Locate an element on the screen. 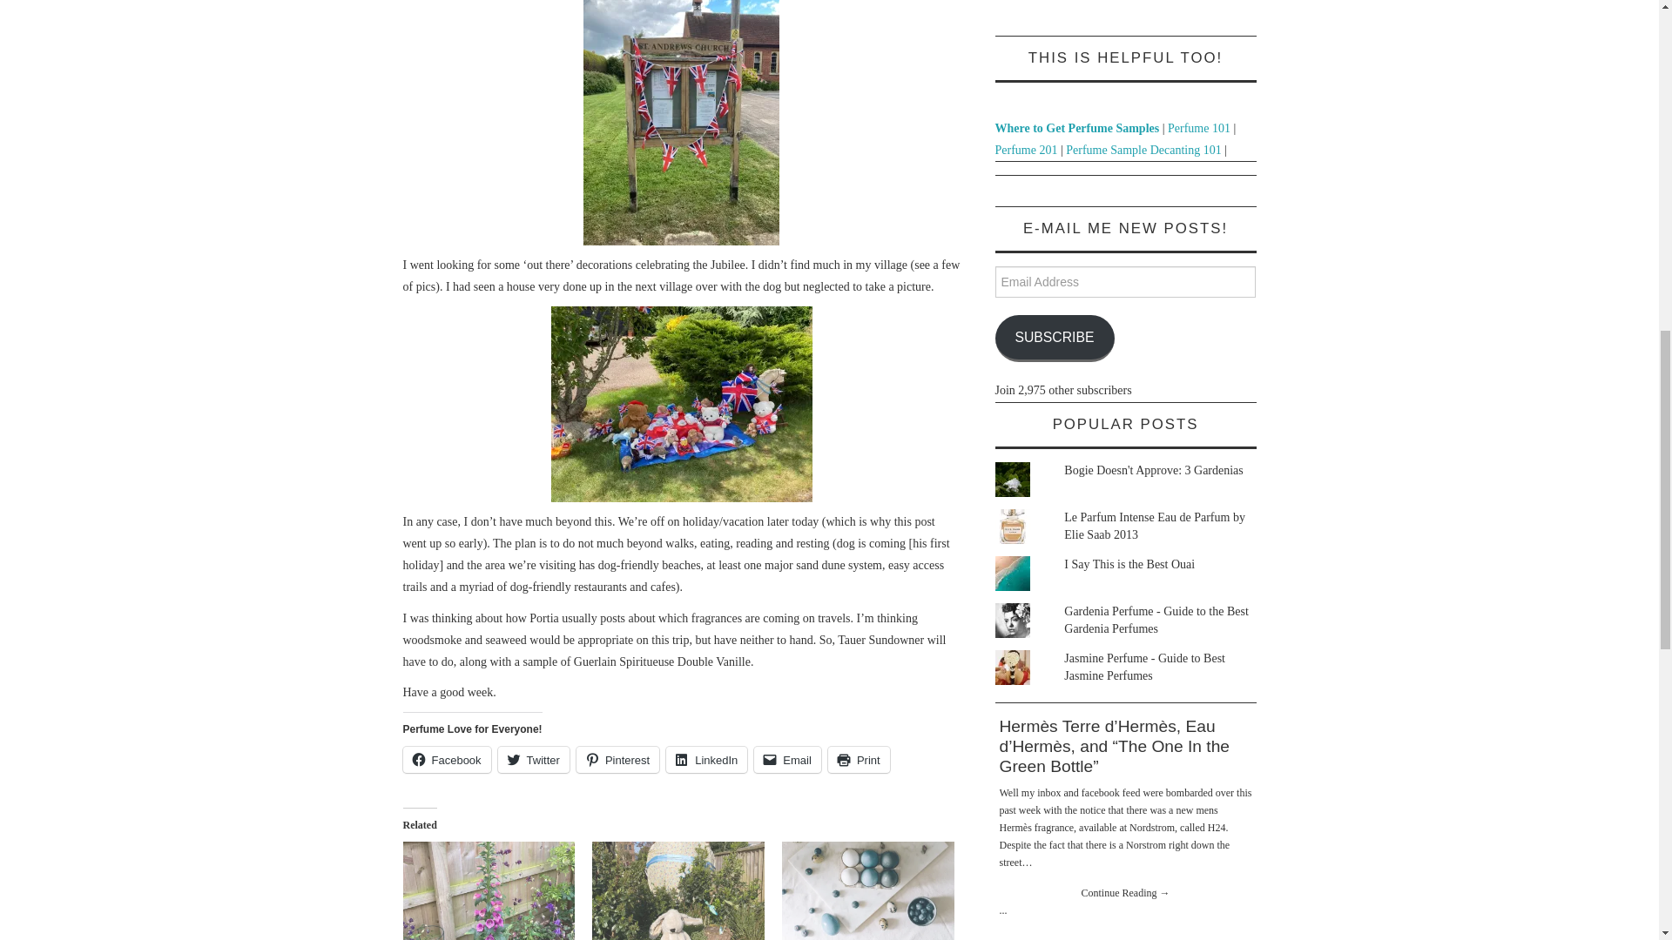 The height and width of the screenshot is (940, 1672). Print is located at coordinates (859, 759).